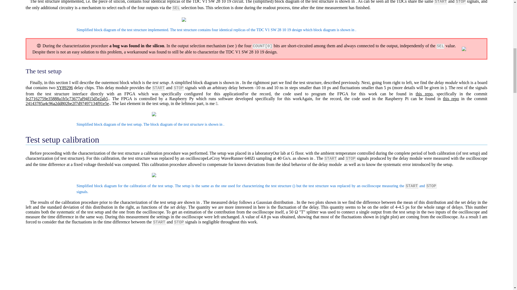 The width and height of the screenshot is (517, 290). What do you see at coordinates (67, 103) in the screenshot?
I see `24143785a4c96a2dd802be2f7d97497134f91e5e` at bounding box center [67, 103].